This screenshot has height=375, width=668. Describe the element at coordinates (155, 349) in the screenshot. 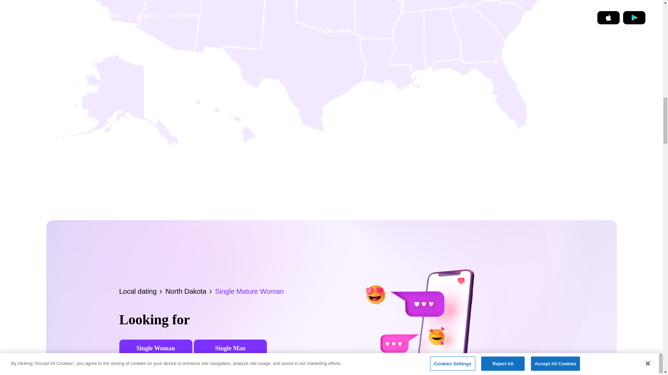

I see `Single Woman` at that location.